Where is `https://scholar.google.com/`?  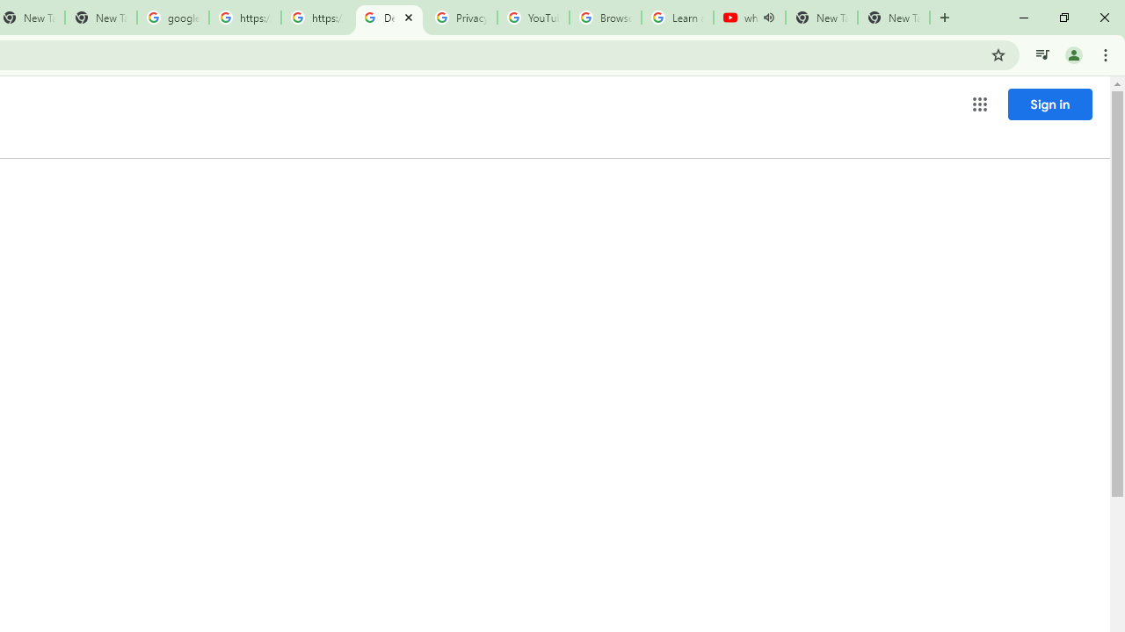
https://scholar.google.com/ is located at coordinates (244, 18).